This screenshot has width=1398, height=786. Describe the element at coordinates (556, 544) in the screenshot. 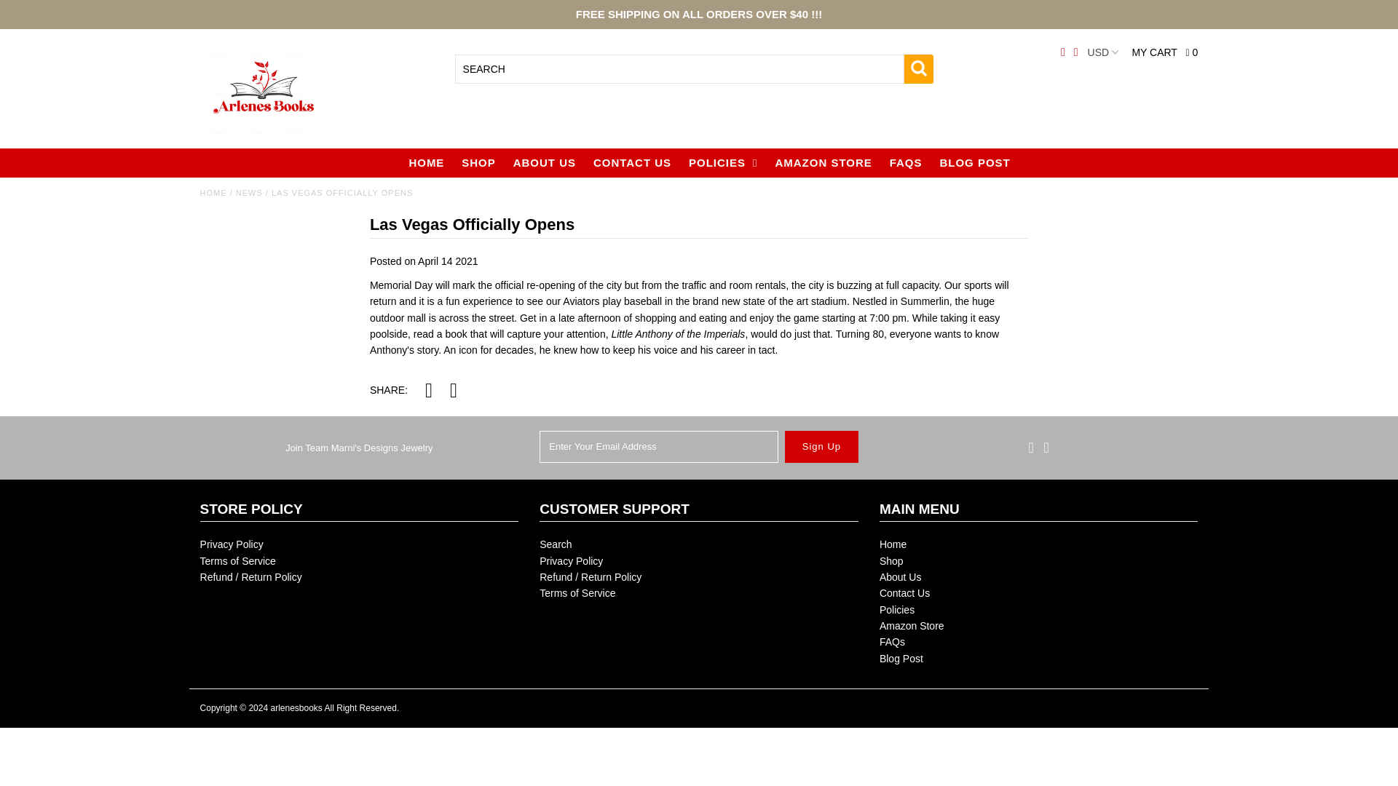

I see `Search` at that location.